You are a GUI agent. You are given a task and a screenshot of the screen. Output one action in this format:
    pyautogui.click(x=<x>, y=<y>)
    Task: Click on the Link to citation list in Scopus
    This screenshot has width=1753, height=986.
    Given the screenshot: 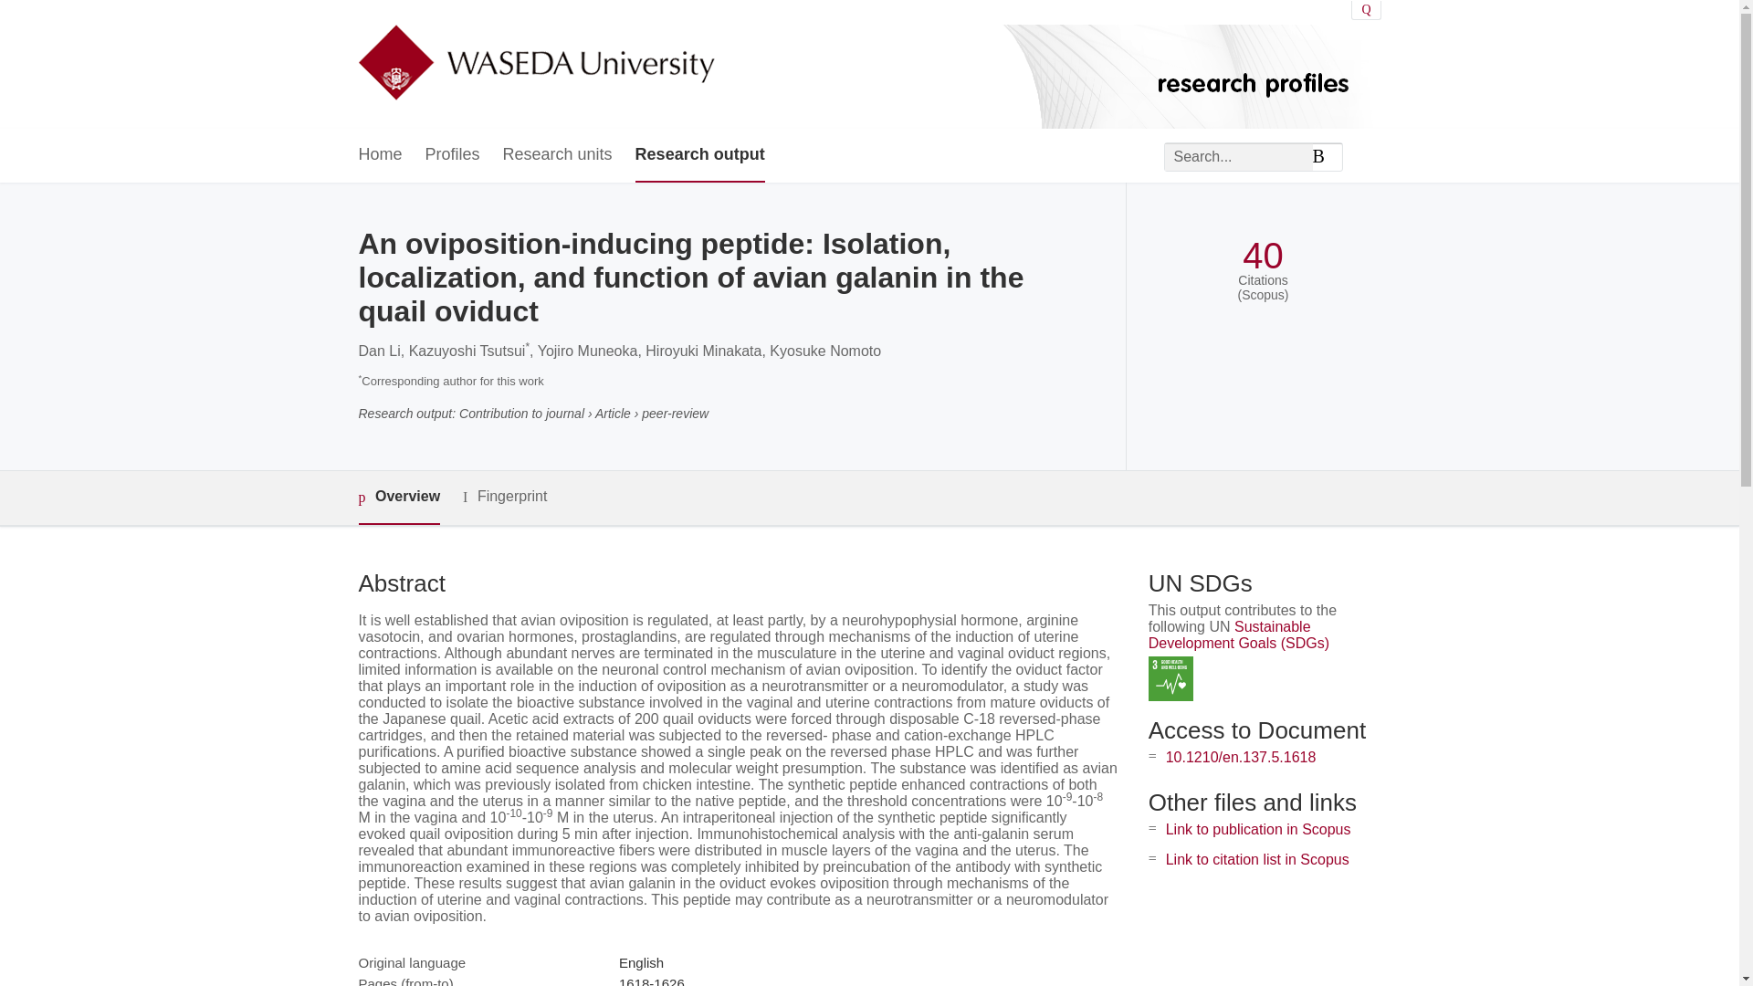 What is the action you would take?
    pyautogui.click(x=1257, y=860)
    